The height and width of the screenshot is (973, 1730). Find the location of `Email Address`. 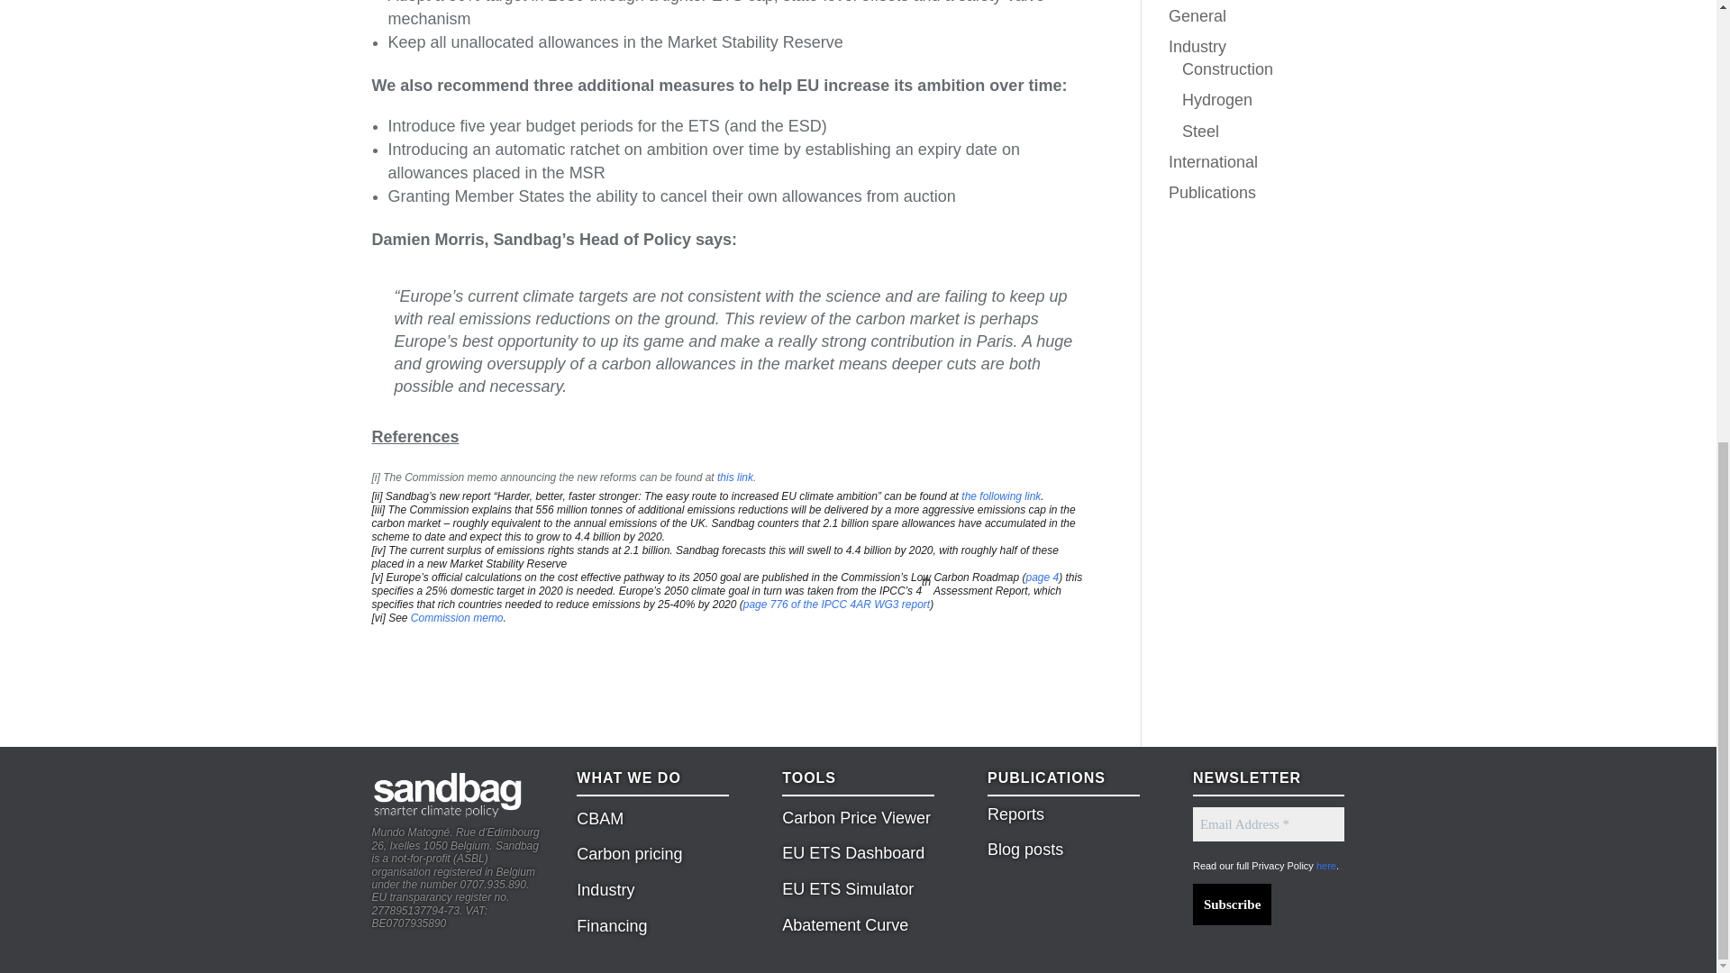

Email Address is located at coordinates (1269, 825).